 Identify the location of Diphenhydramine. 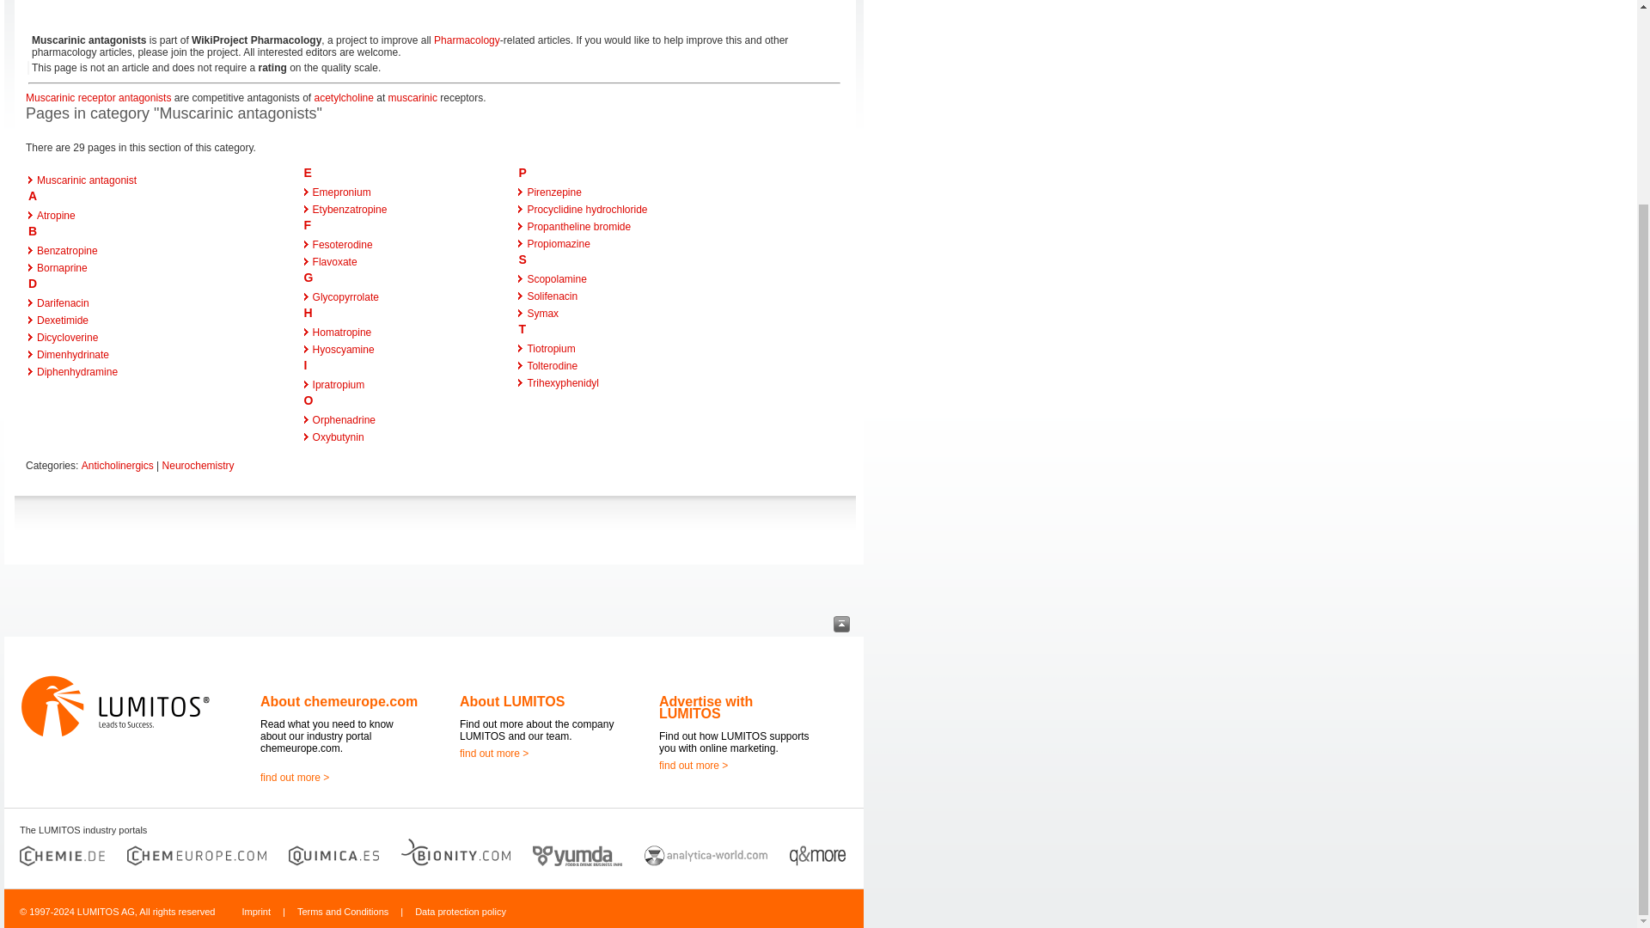
(76, 371).